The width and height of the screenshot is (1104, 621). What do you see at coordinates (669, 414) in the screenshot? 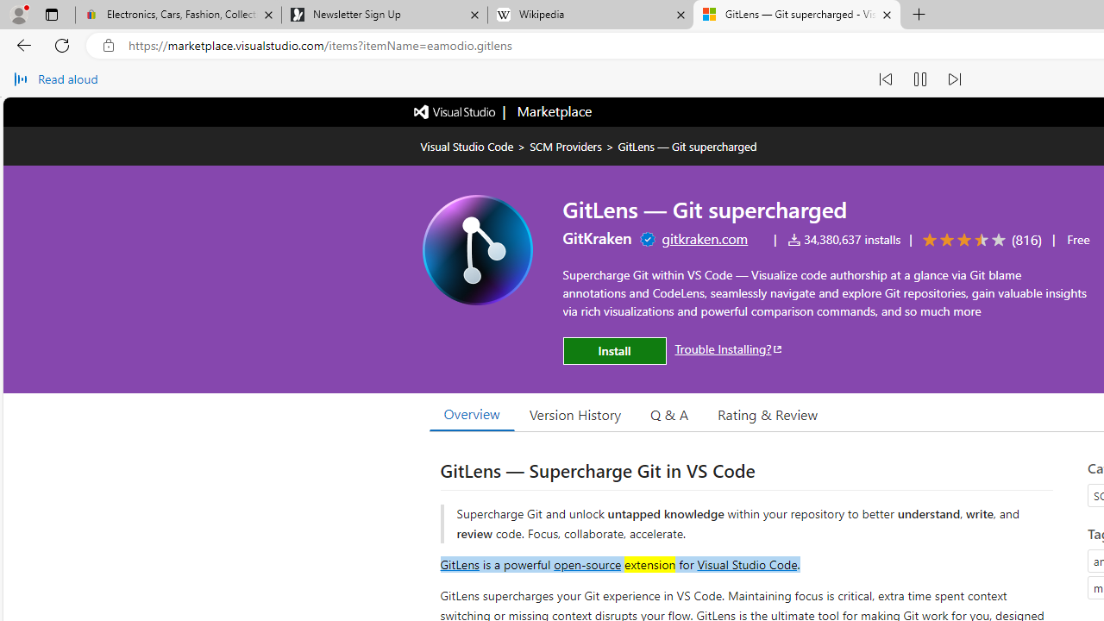
I see `Q & A` at bounding box center [669, 414].